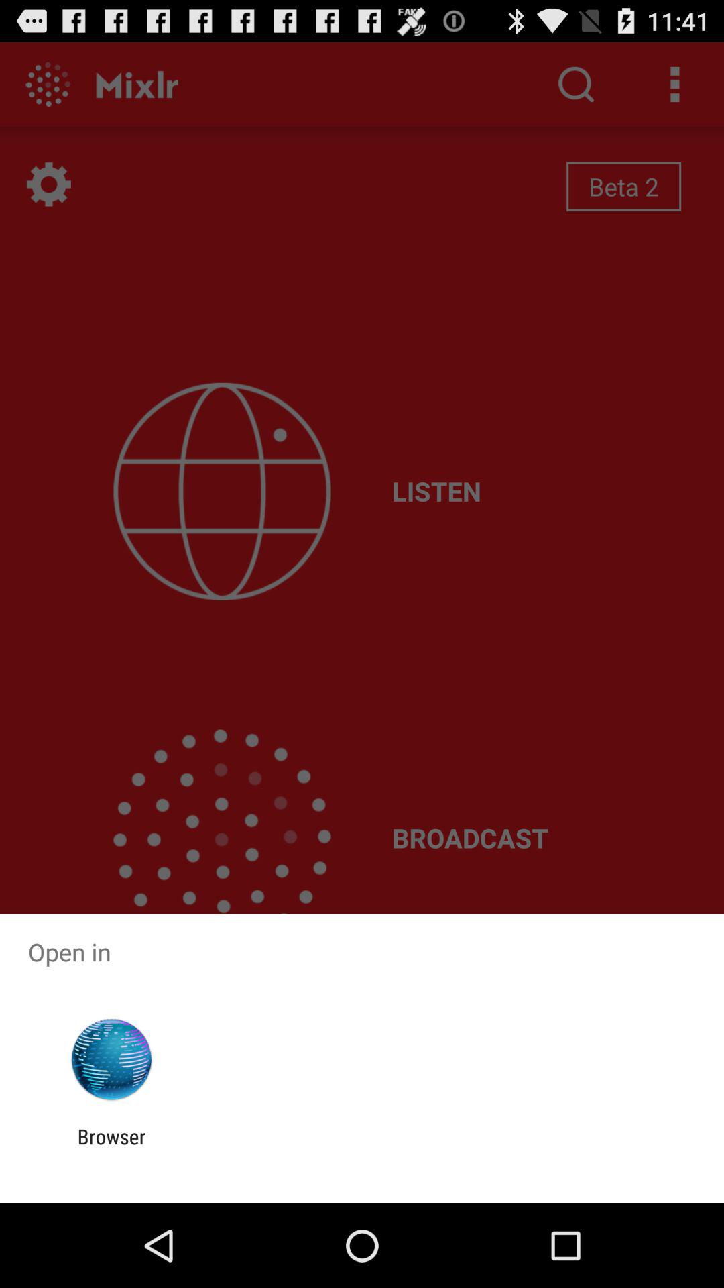 Image resolution: width=724 pixels, height=1288 pixels. I want to click on tap browser, so click(111, 1148).